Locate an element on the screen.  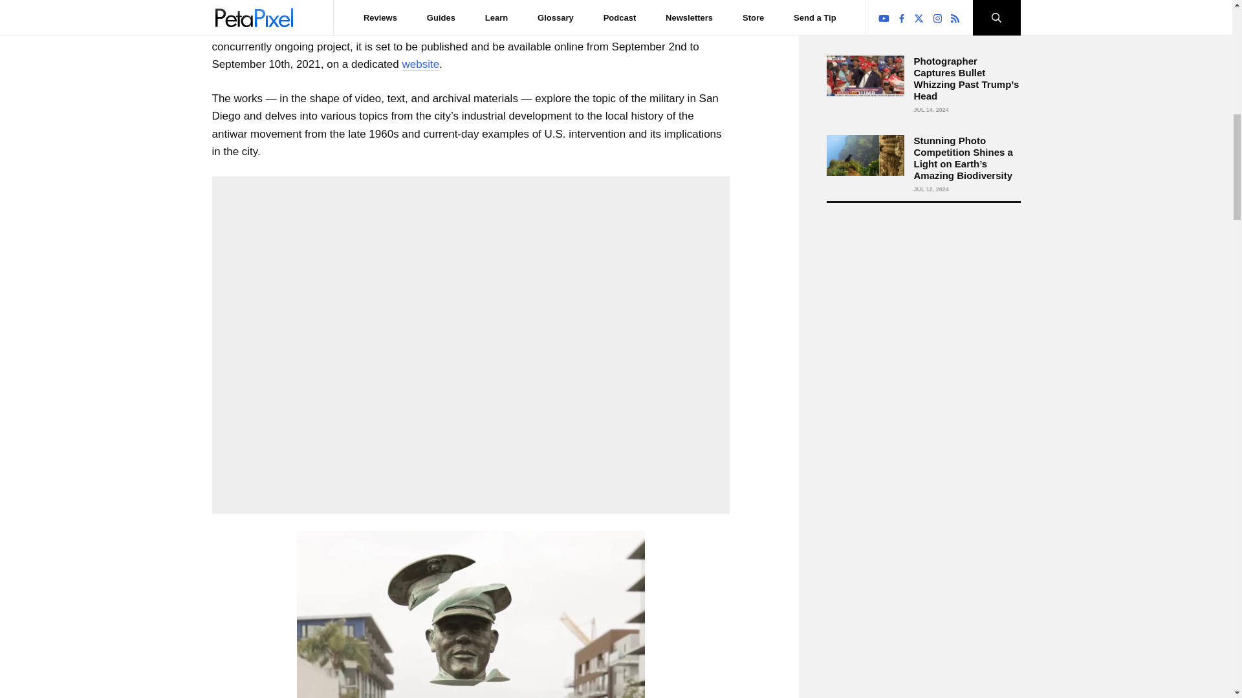
Evan Apodaca is located at coordinates (657, 12).